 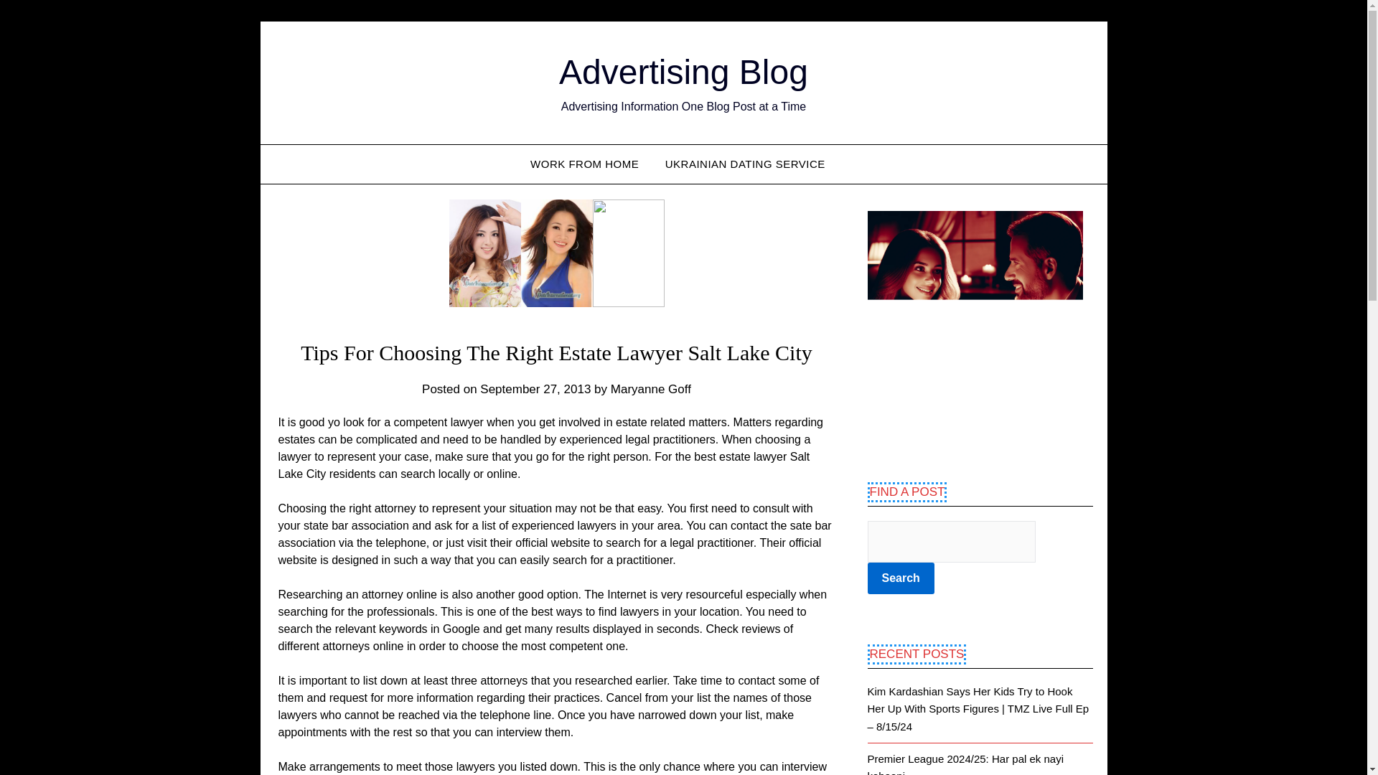 I want to click on Advertising Blog, so click(x=683, y=72).